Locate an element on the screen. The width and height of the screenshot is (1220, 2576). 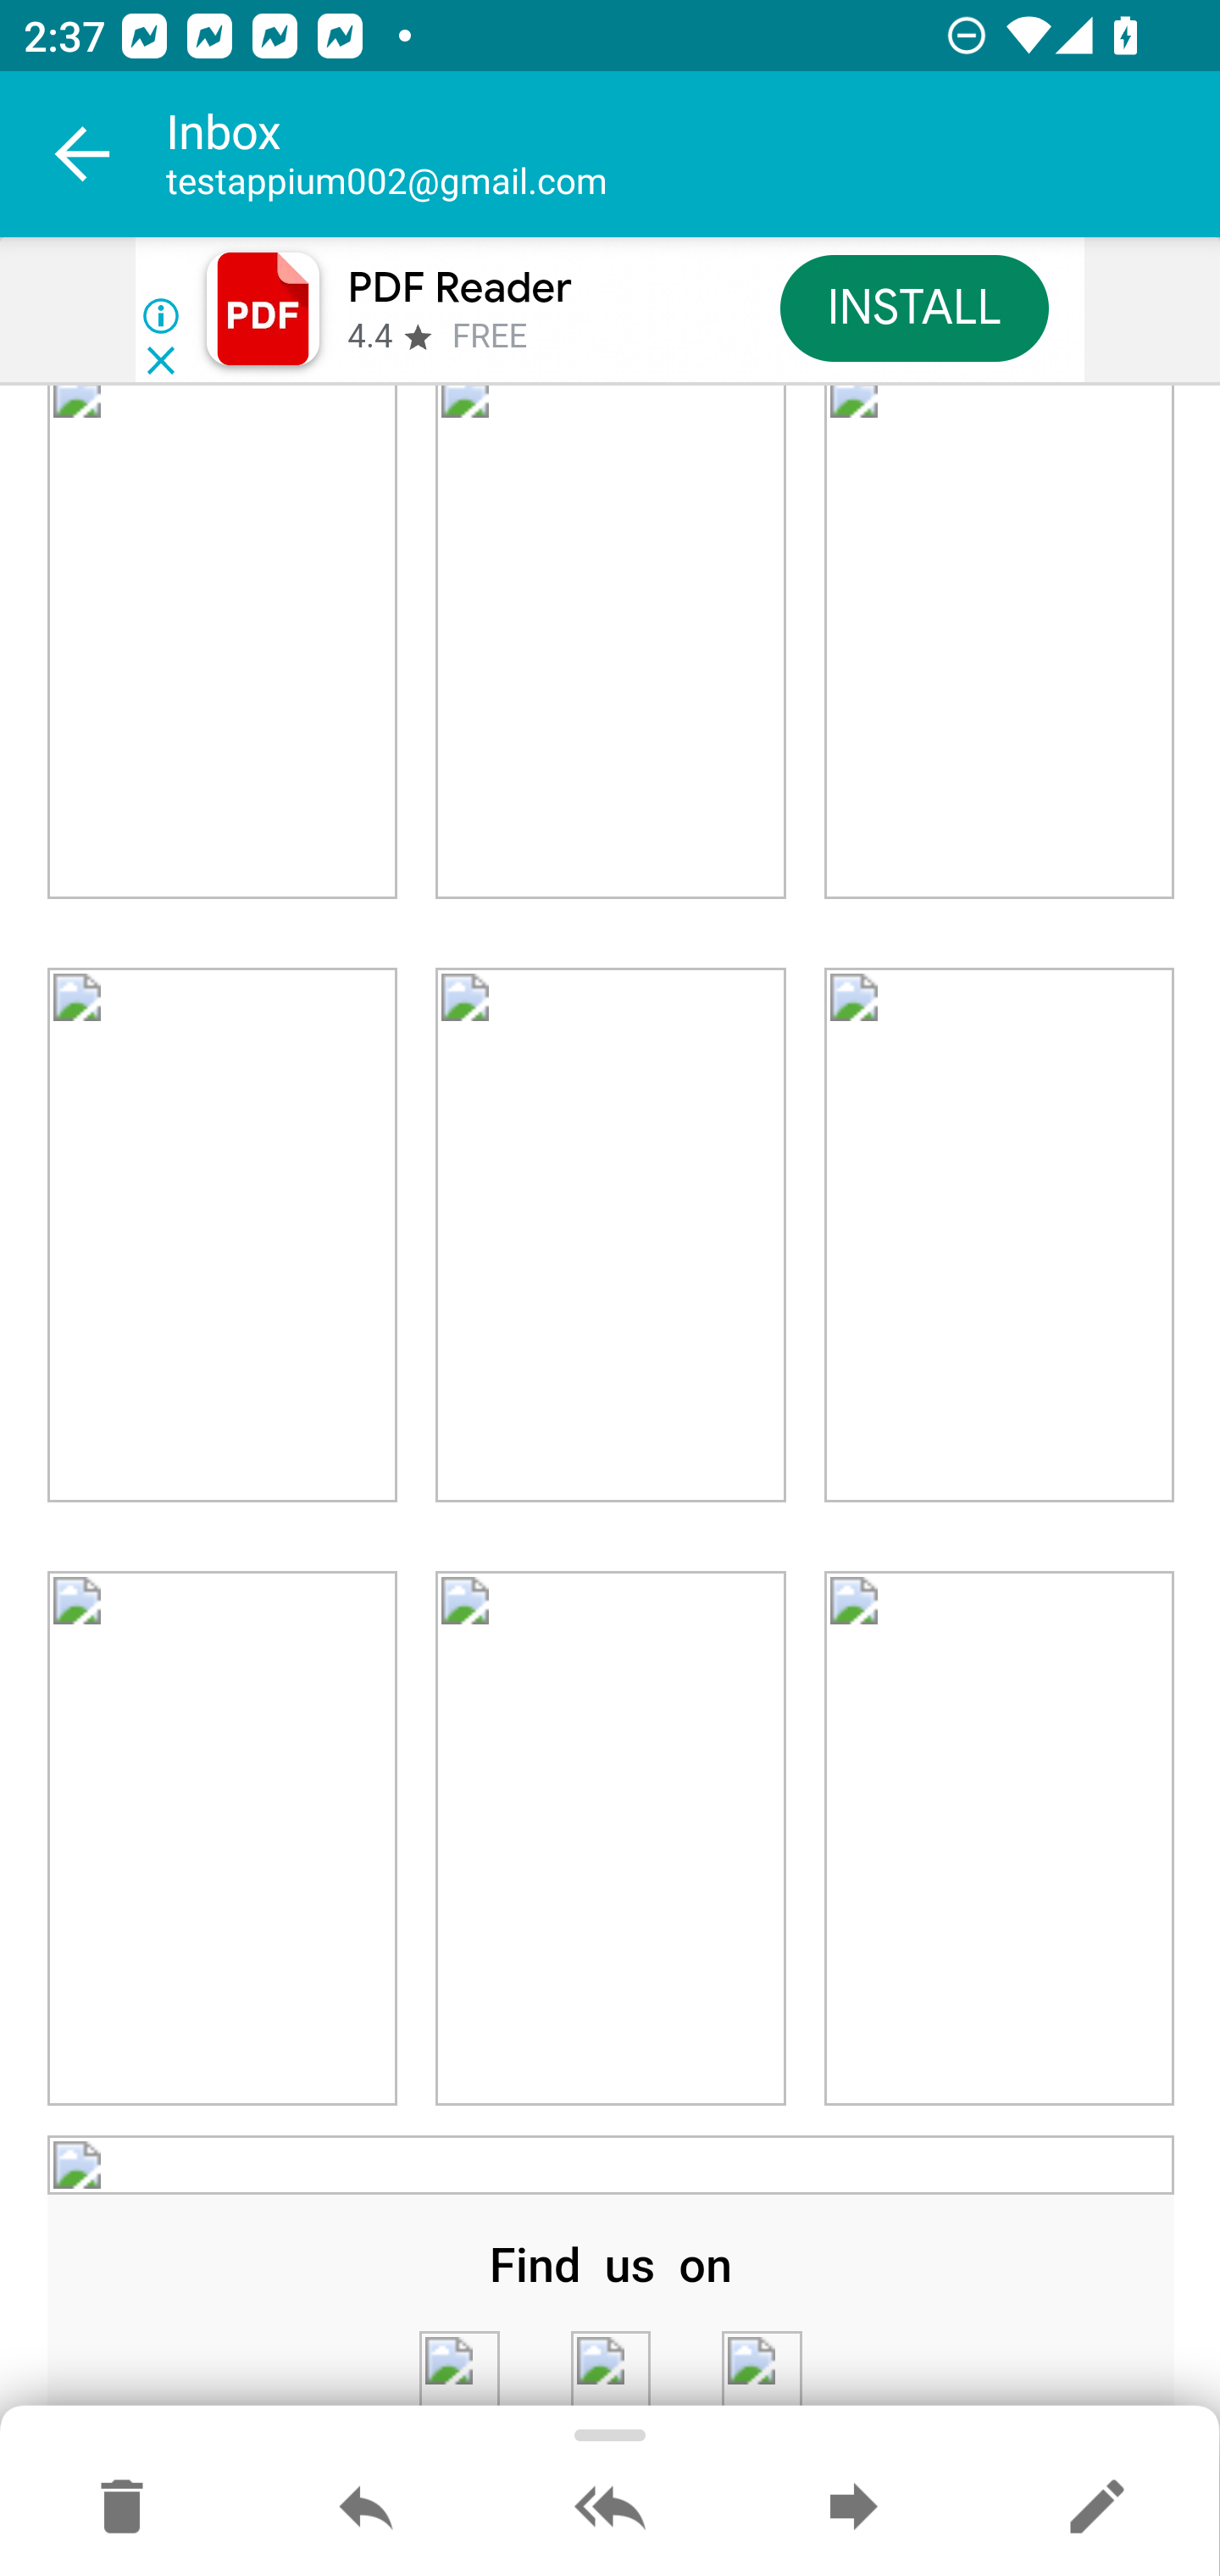
mbs_landing_goods is located at coordinates (999, 1837).